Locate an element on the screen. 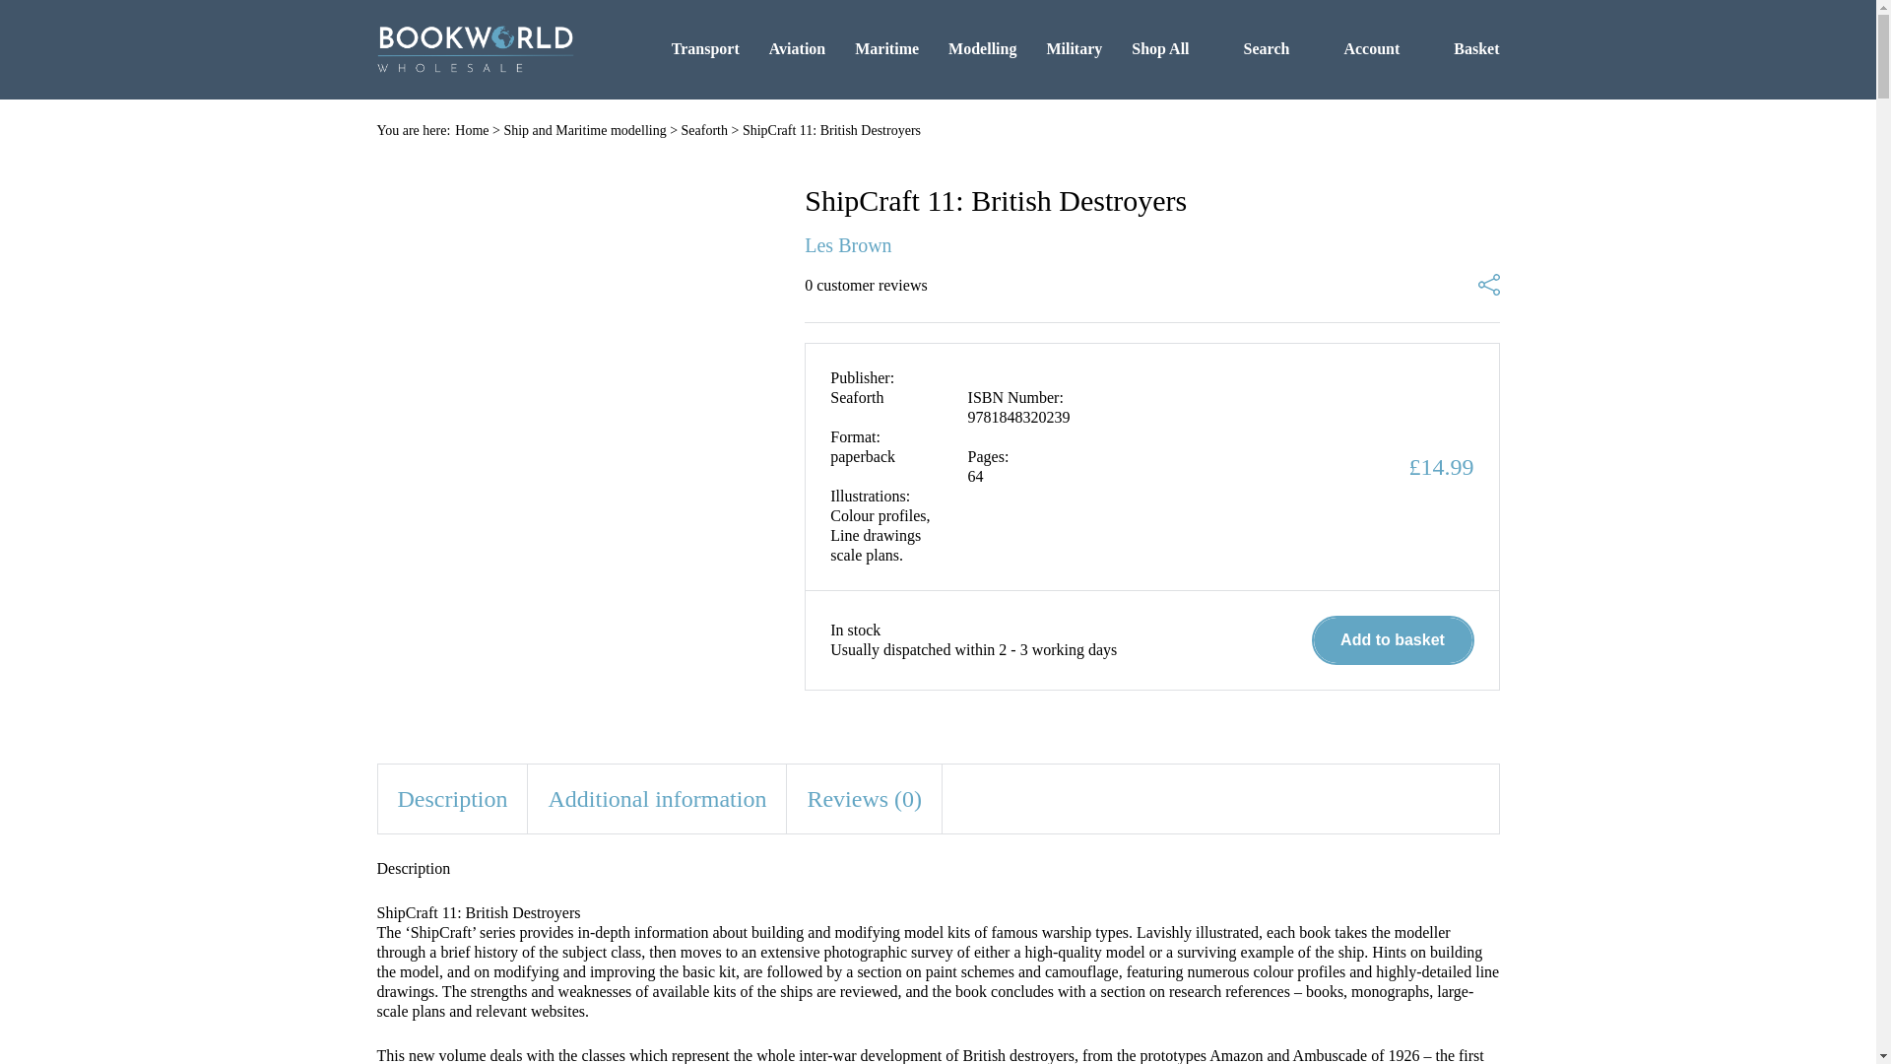  Modelling is located at coordinates (983, 48).